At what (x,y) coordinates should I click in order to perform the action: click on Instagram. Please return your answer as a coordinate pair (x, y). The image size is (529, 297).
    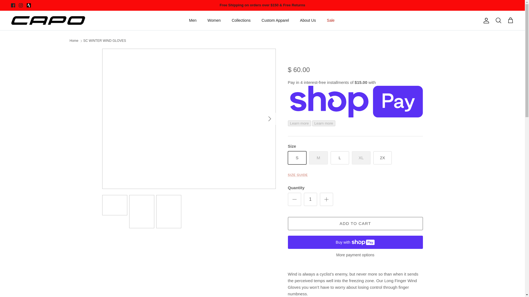
    Looking at the image, I should click on (20, 5).